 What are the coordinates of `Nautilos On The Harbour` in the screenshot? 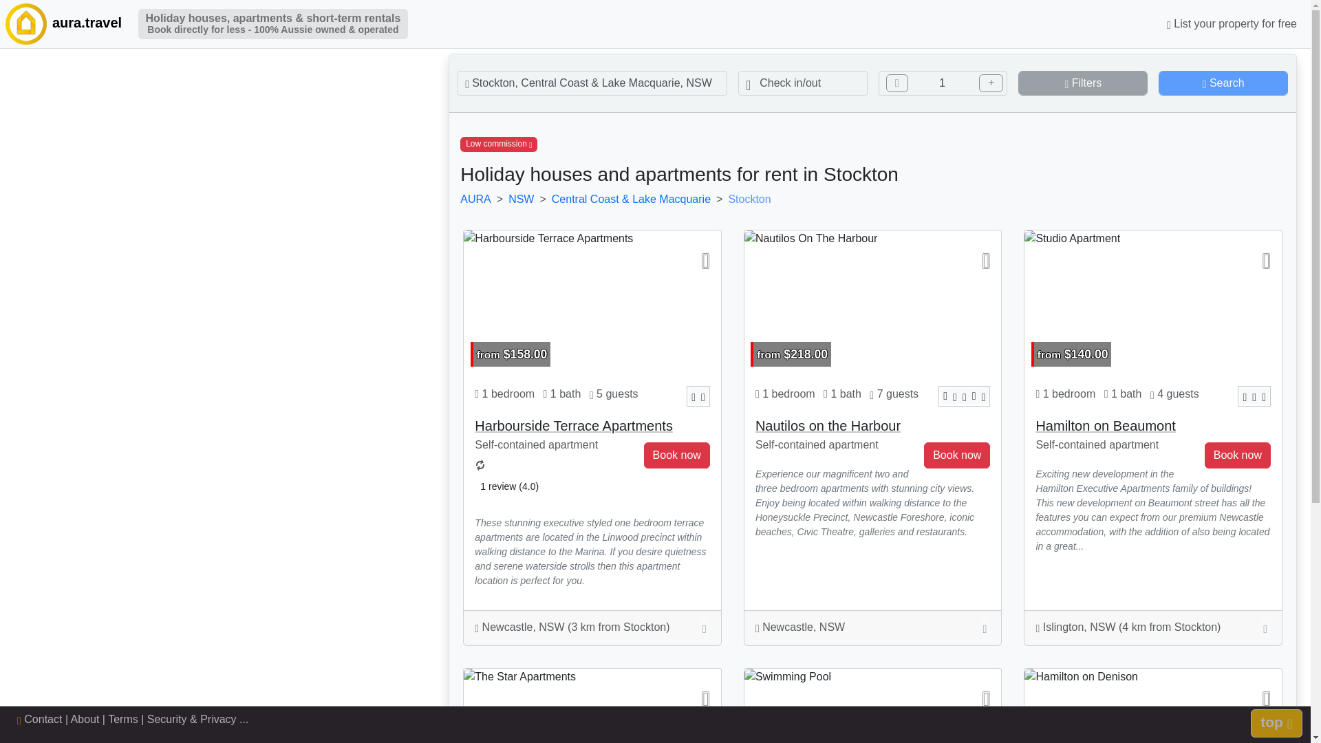 It's located at (872, 303).